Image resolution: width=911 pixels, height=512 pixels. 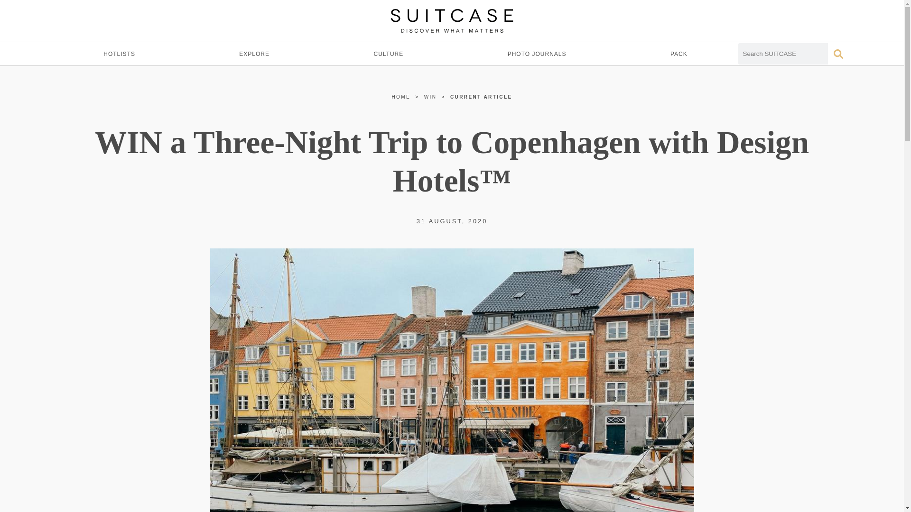 What do you see at coordinates (431, 97) in the screenshot?
I see `WIN` at bounding box center [431, 97].